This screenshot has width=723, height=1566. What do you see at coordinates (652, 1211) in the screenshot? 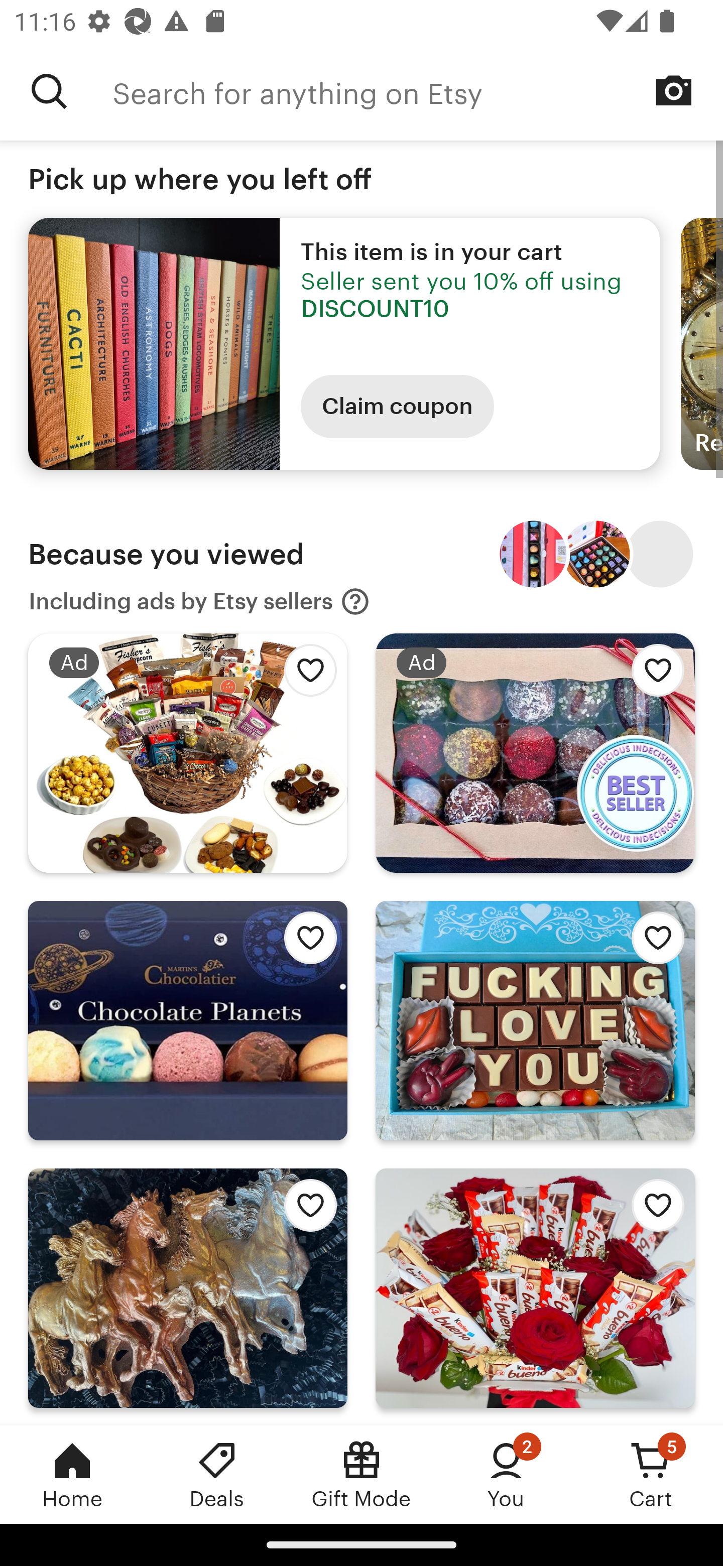
I see `Add Premium roses & bueno bouquet to favorites` at bounding box center [652, 1211].